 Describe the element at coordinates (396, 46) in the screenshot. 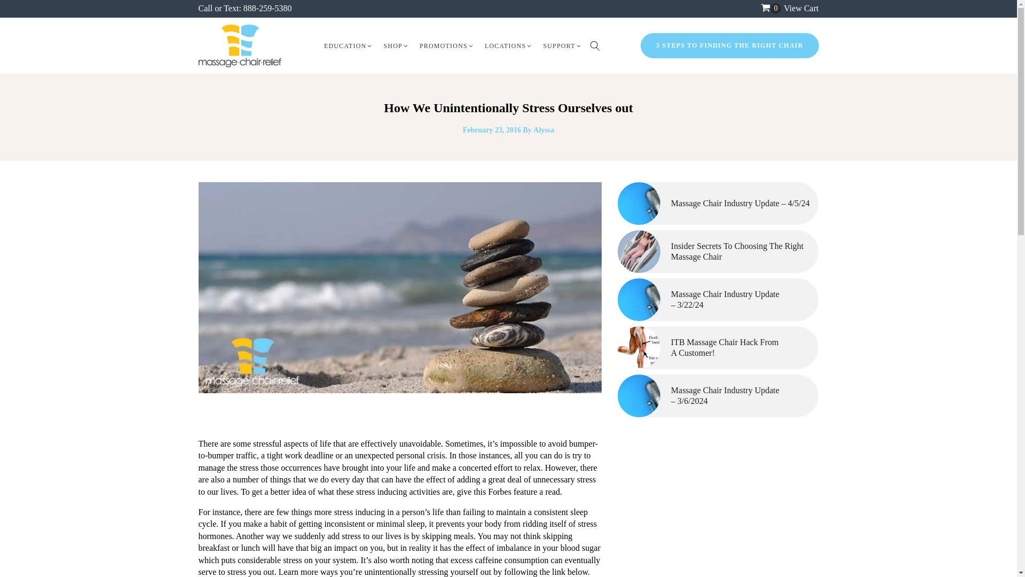

I see `SHOP` at that location.